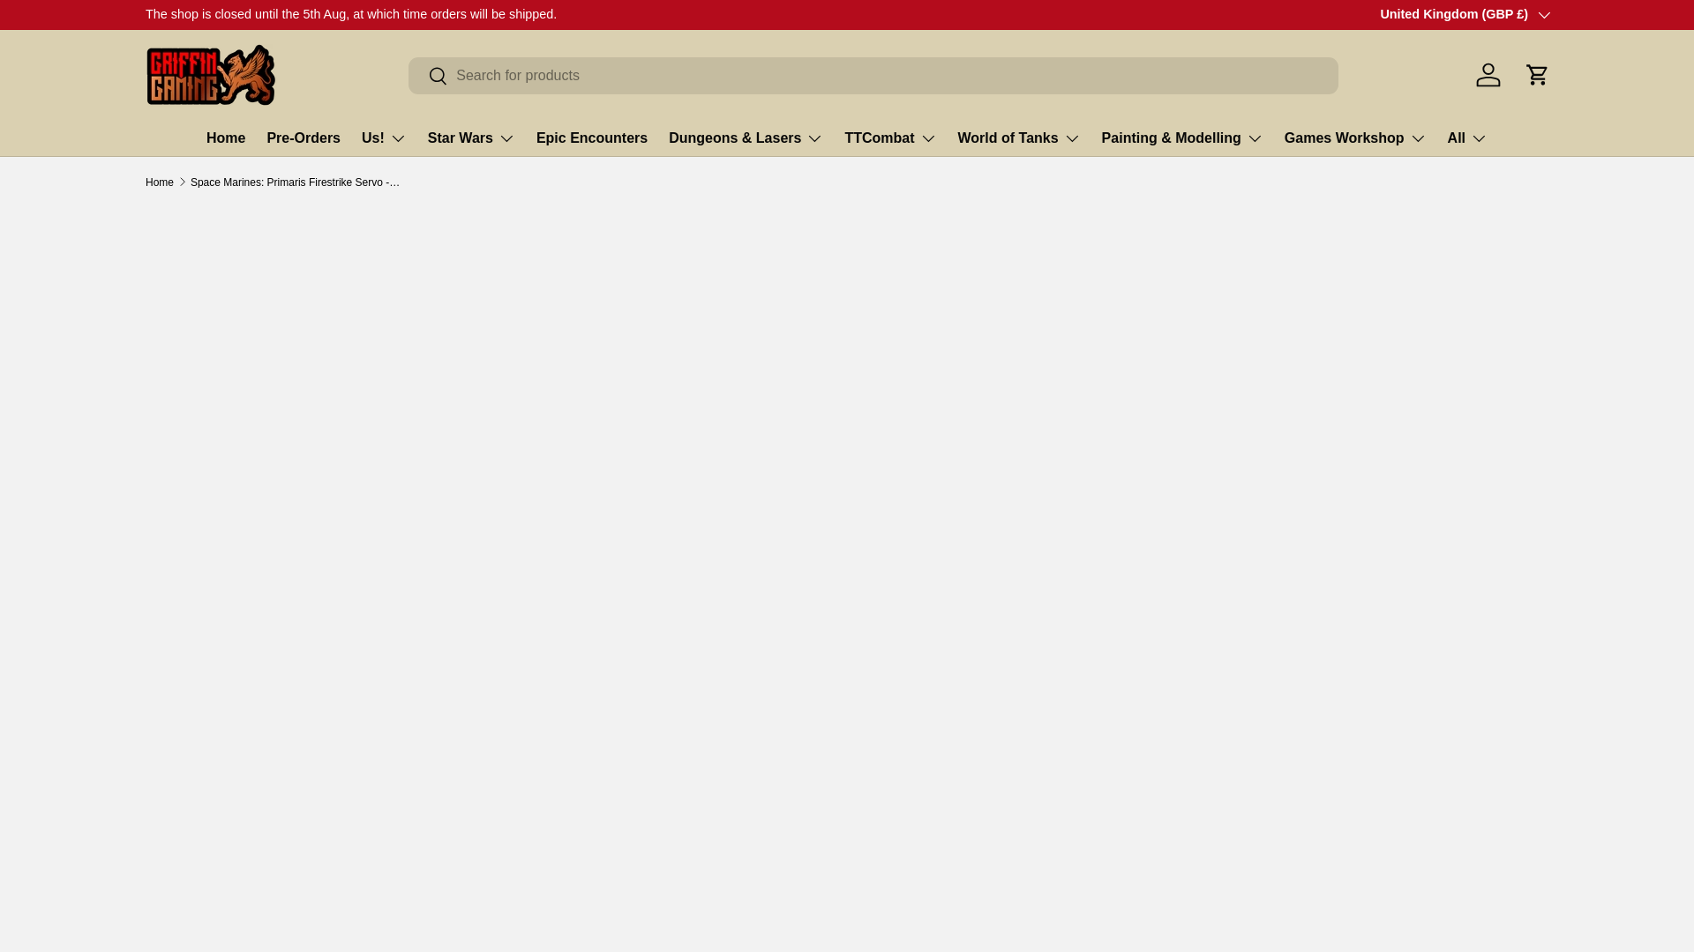  I want to click on Star Wars, so click(471, 138).